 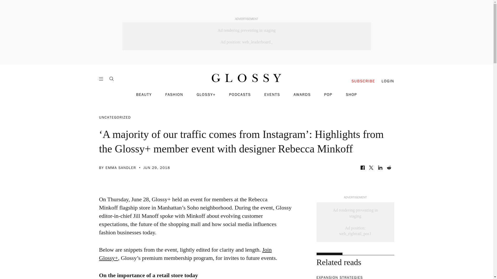 I want to click on SUBSCRIBE, so click(x=363, y=81).